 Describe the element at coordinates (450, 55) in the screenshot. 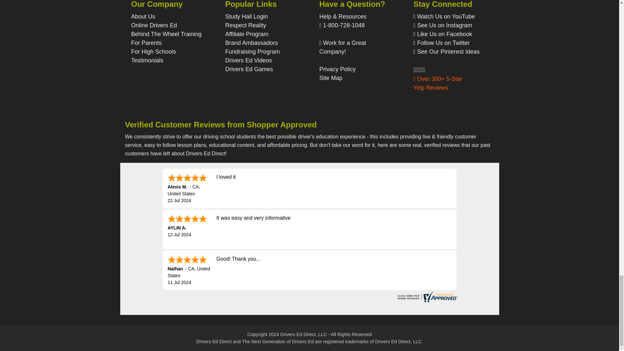

I see `See Our Pinterest Ideas` at that location.